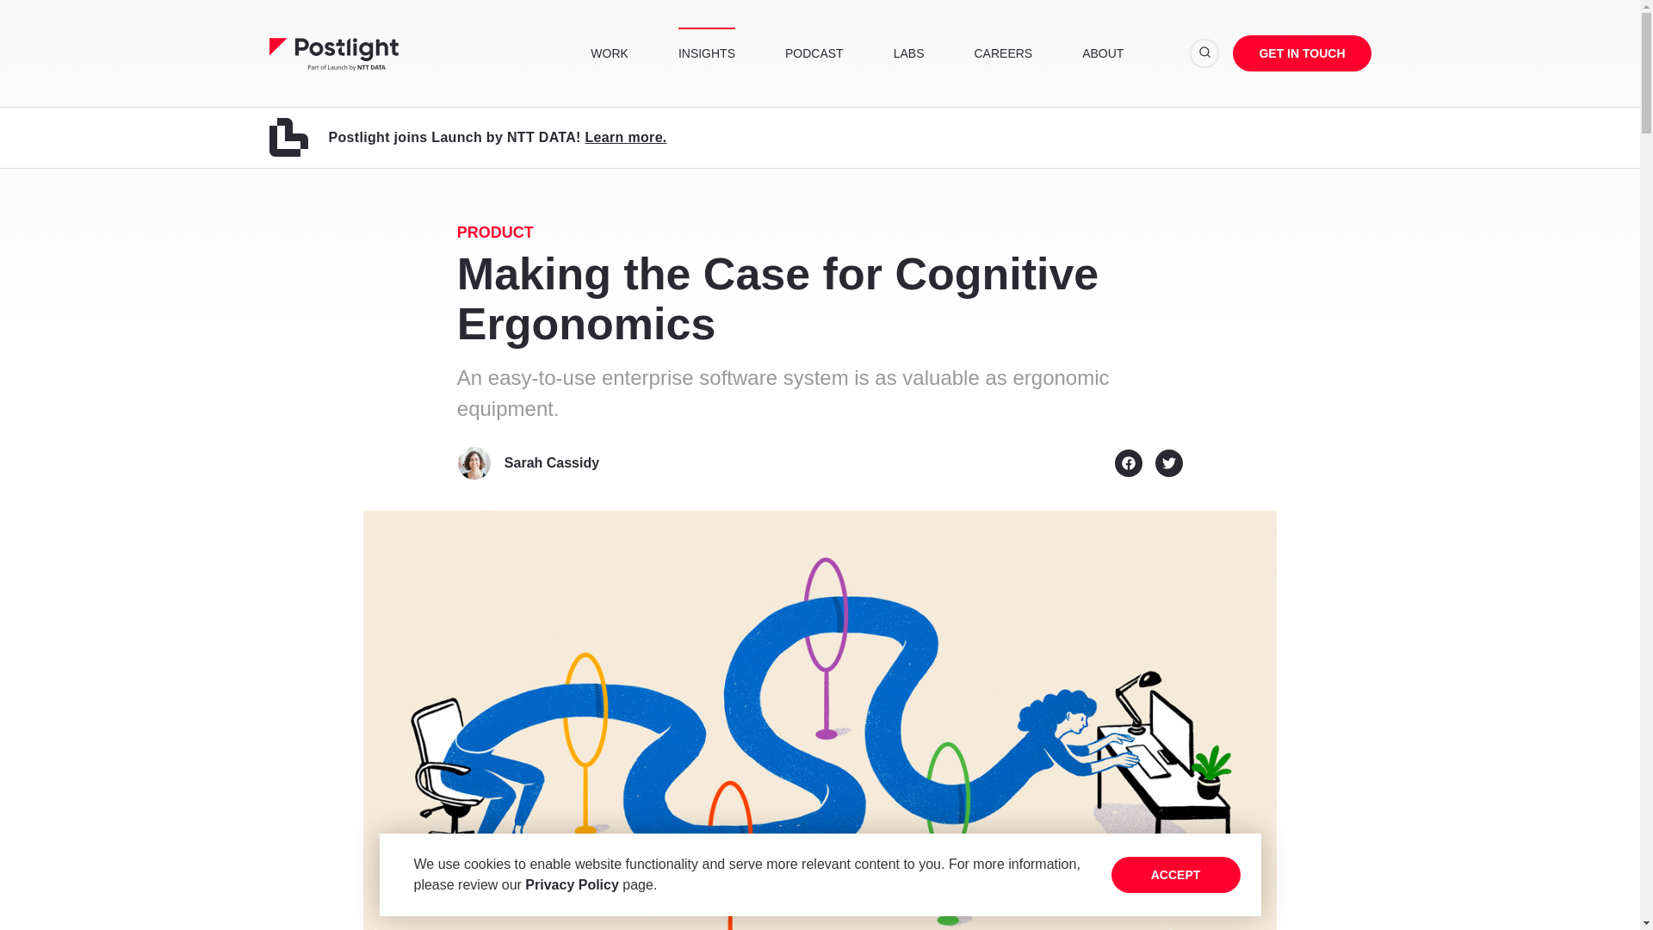 Image resolution: width=1653 pixels, height=930 pixels. Describe the element at coordinates (551, 462) in the screenshot. I see `Sarah Cassidy` at that location.